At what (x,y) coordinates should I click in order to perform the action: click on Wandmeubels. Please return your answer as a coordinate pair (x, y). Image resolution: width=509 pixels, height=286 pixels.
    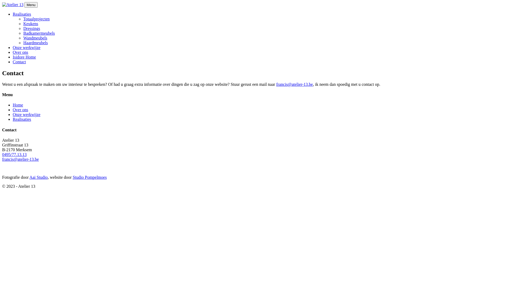
    Looking at the image, I should click on (35, 38).